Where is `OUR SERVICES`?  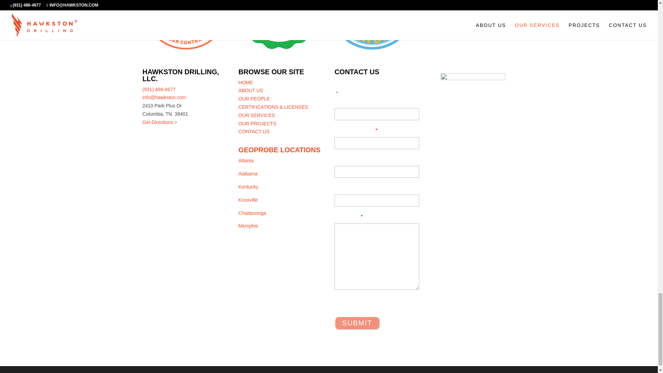 OUR SERVICES is located at coordinates (257, 115).